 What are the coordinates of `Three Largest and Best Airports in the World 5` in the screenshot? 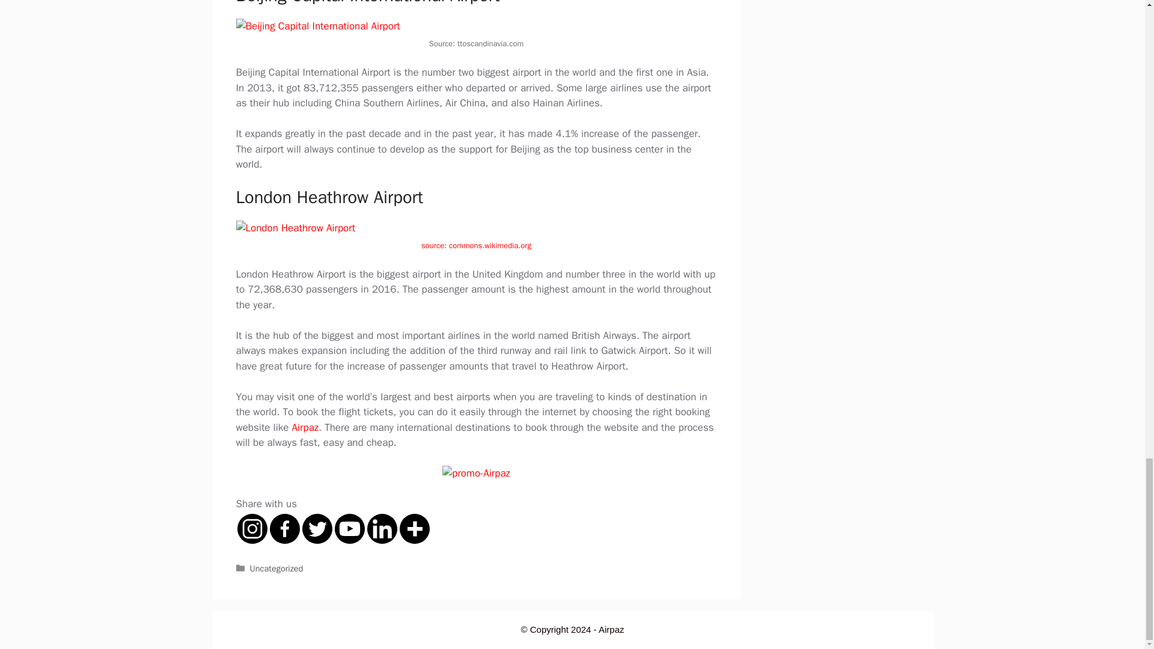 It's located at (476, 474).